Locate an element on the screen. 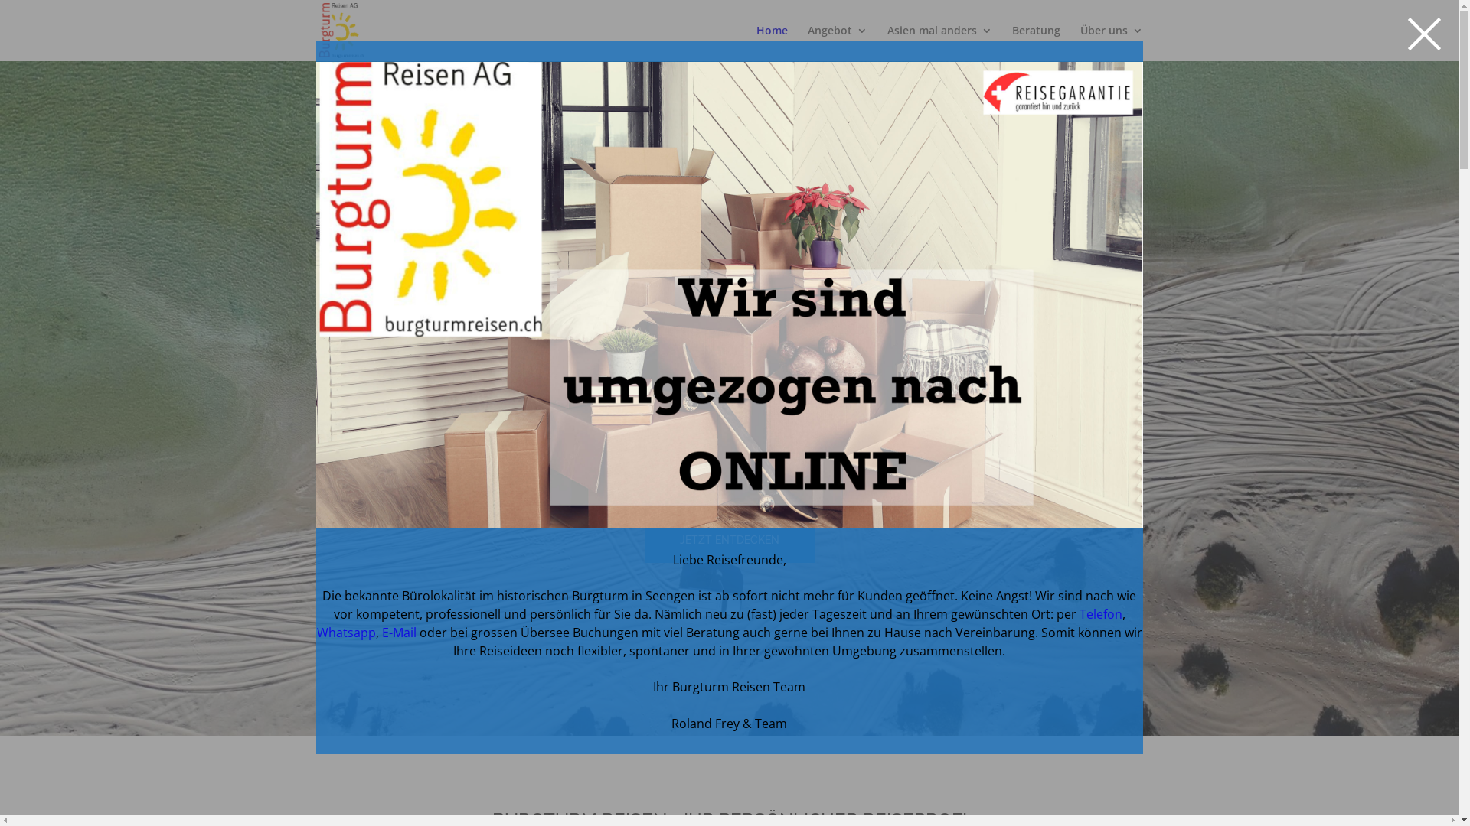 Image resolution: width=1470 pixels, height=826 pixels. JETZT ENTDECKEN is located at coordinates (730, 541).